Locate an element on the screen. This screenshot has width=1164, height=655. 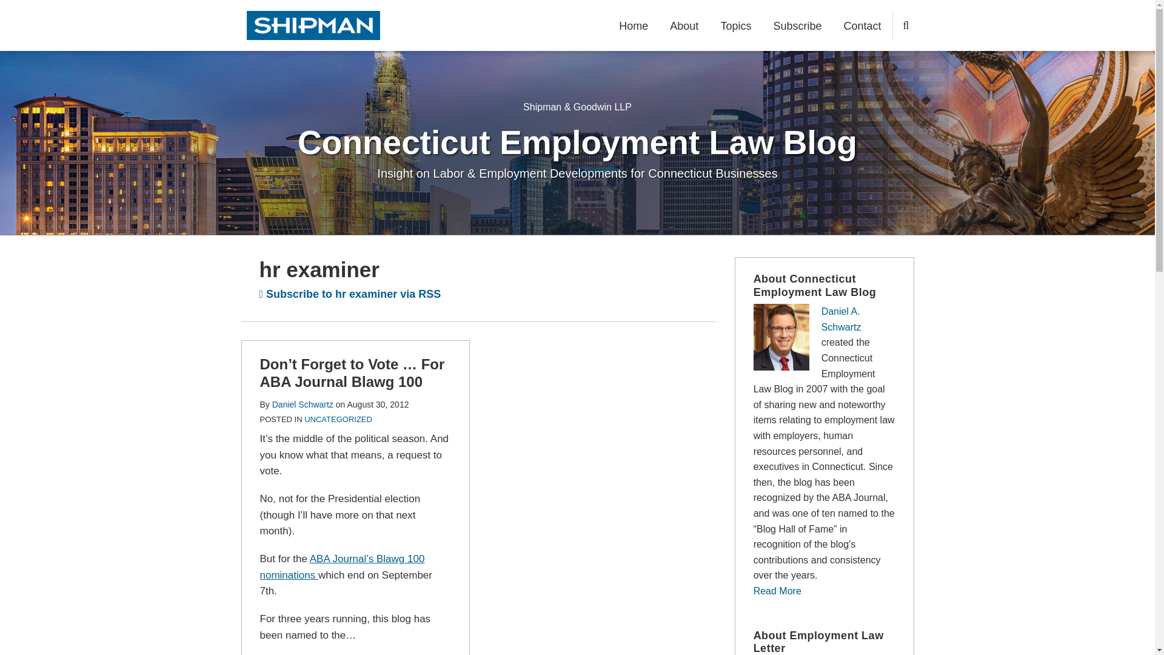
Subscribe is located at coordinates (797, 26).